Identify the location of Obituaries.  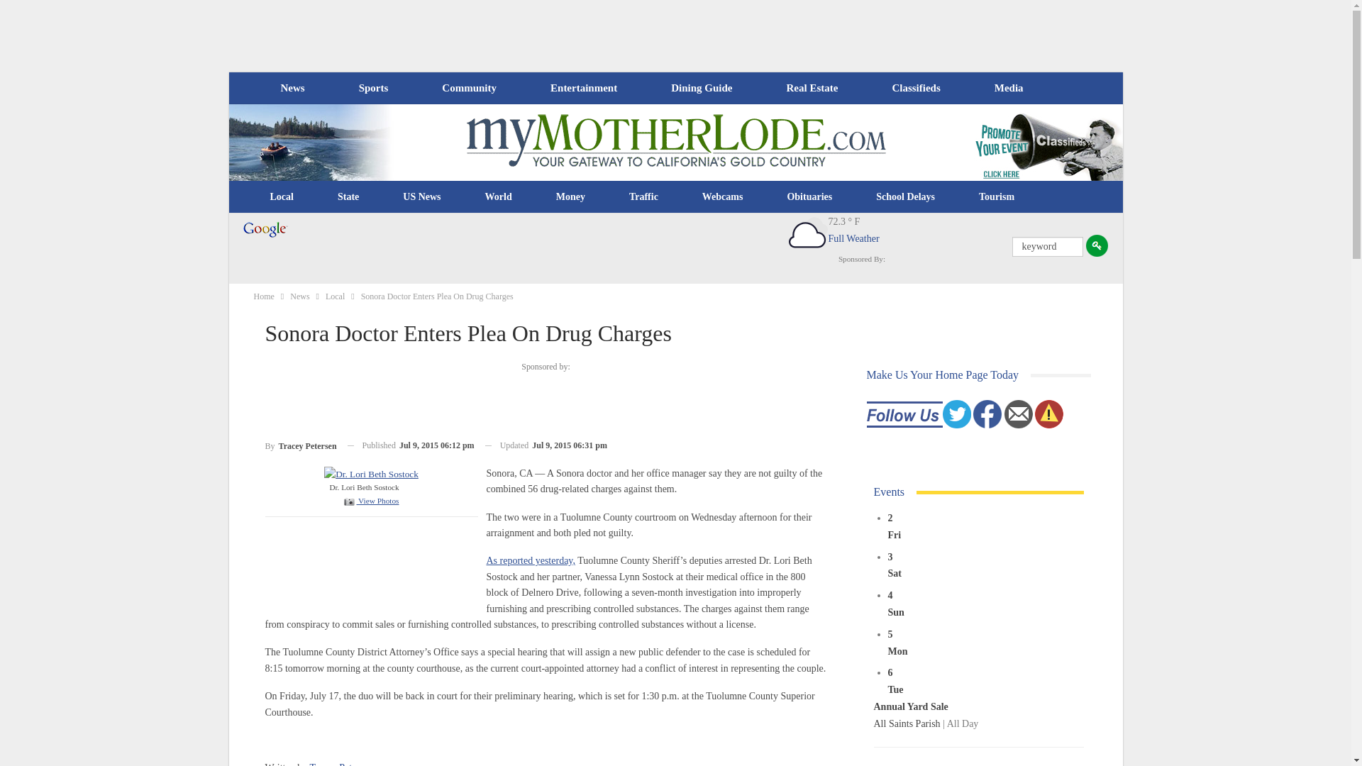
(809, 197).